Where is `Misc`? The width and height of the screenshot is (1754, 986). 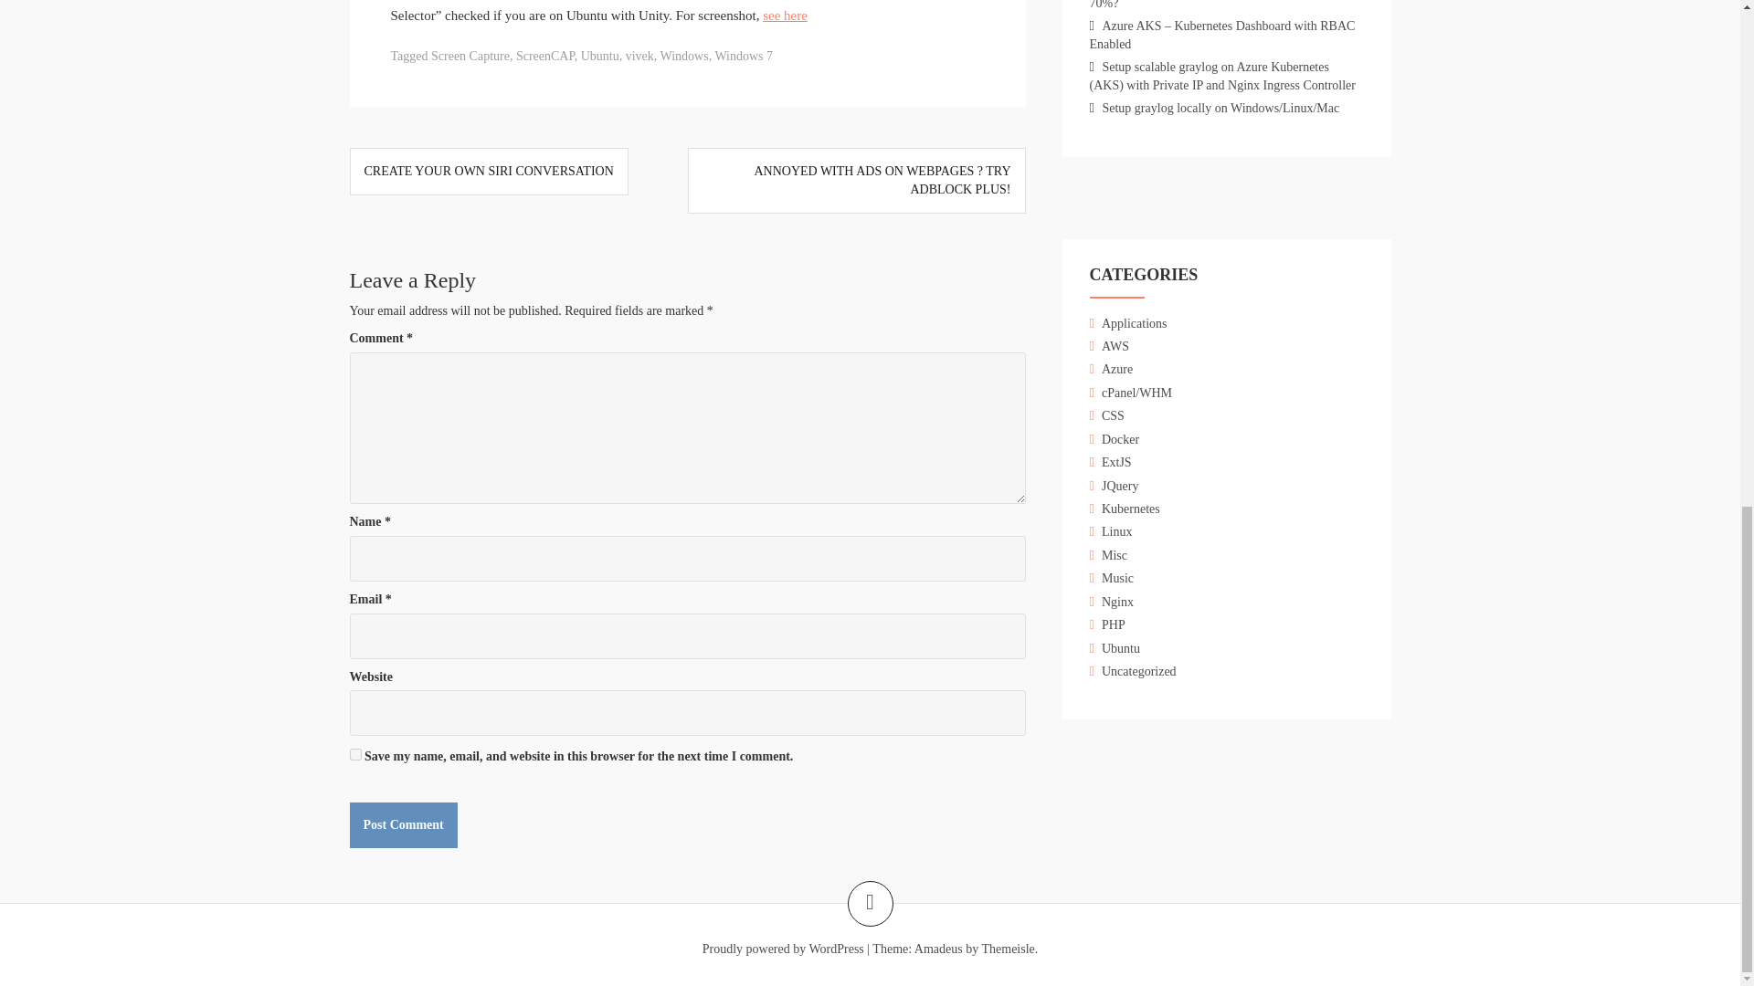 Misc is located at coordinates (1115, 555).